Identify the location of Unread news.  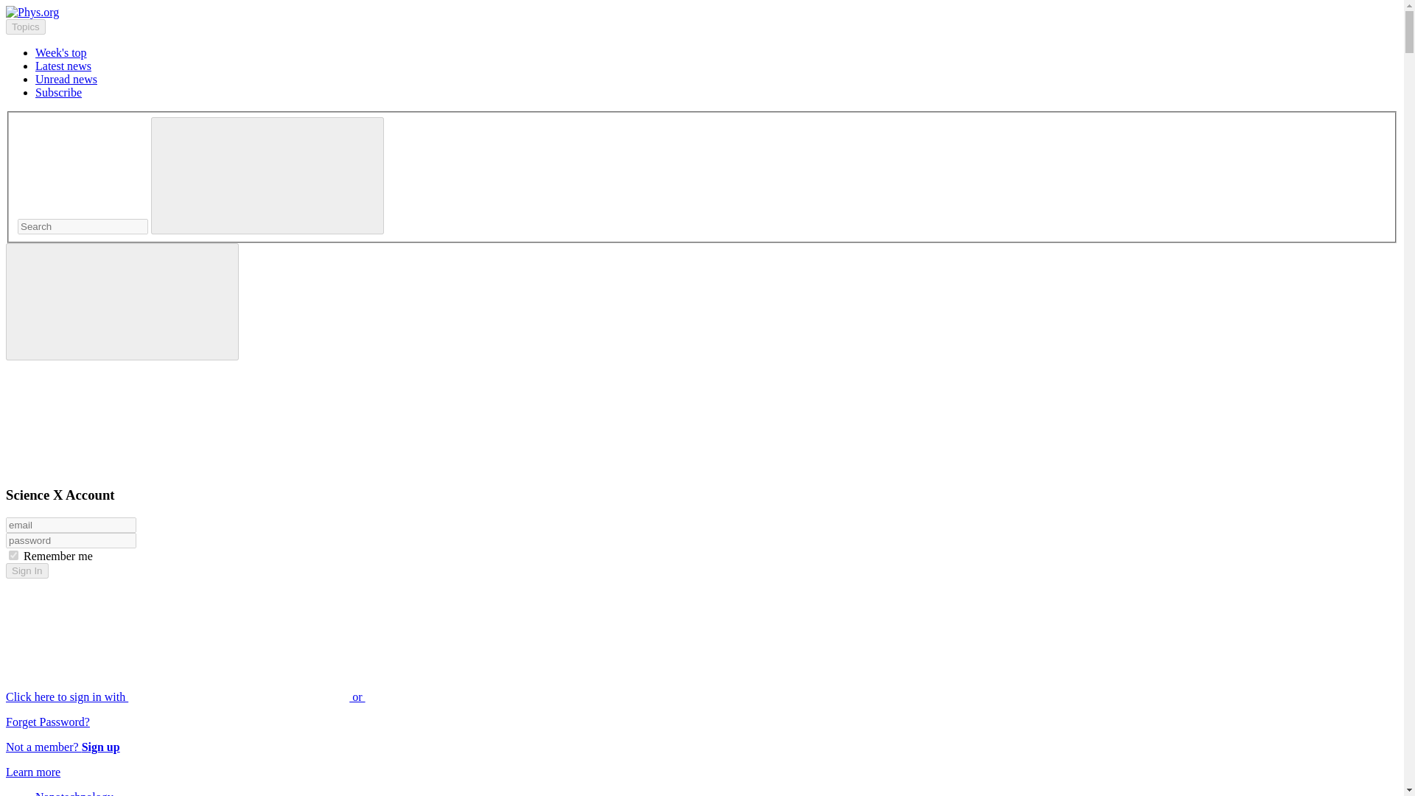
(66, 79).